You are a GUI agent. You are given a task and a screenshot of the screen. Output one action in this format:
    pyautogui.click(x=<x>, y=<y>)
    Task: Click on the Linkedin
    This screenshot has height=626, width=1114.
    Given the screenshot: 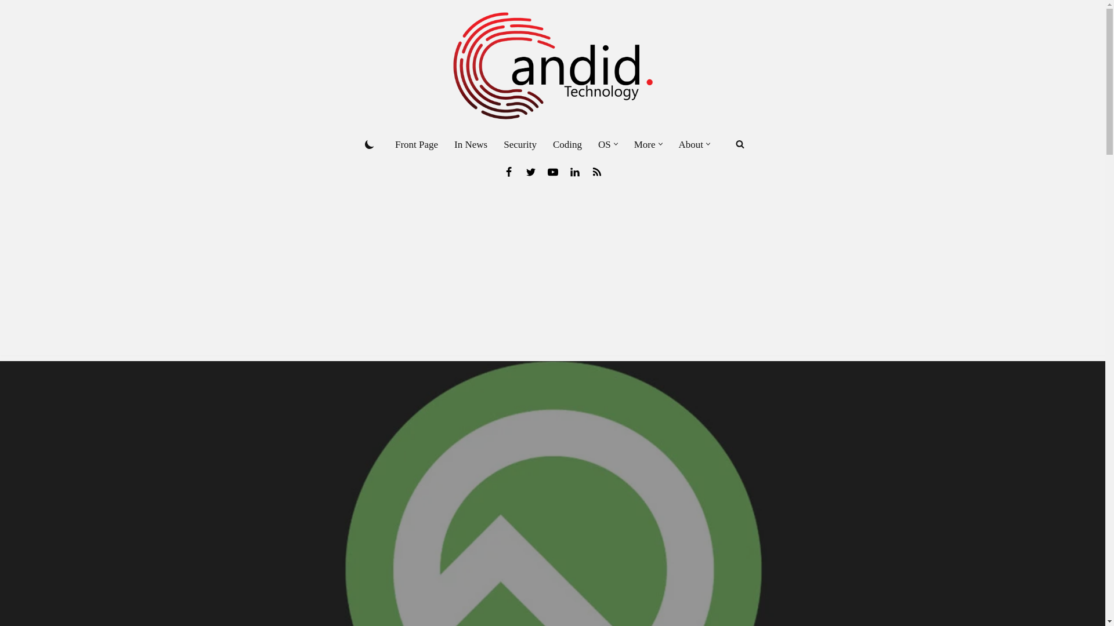 What is the action you would take?
    pyautogui.click(x=574, y=172)
    